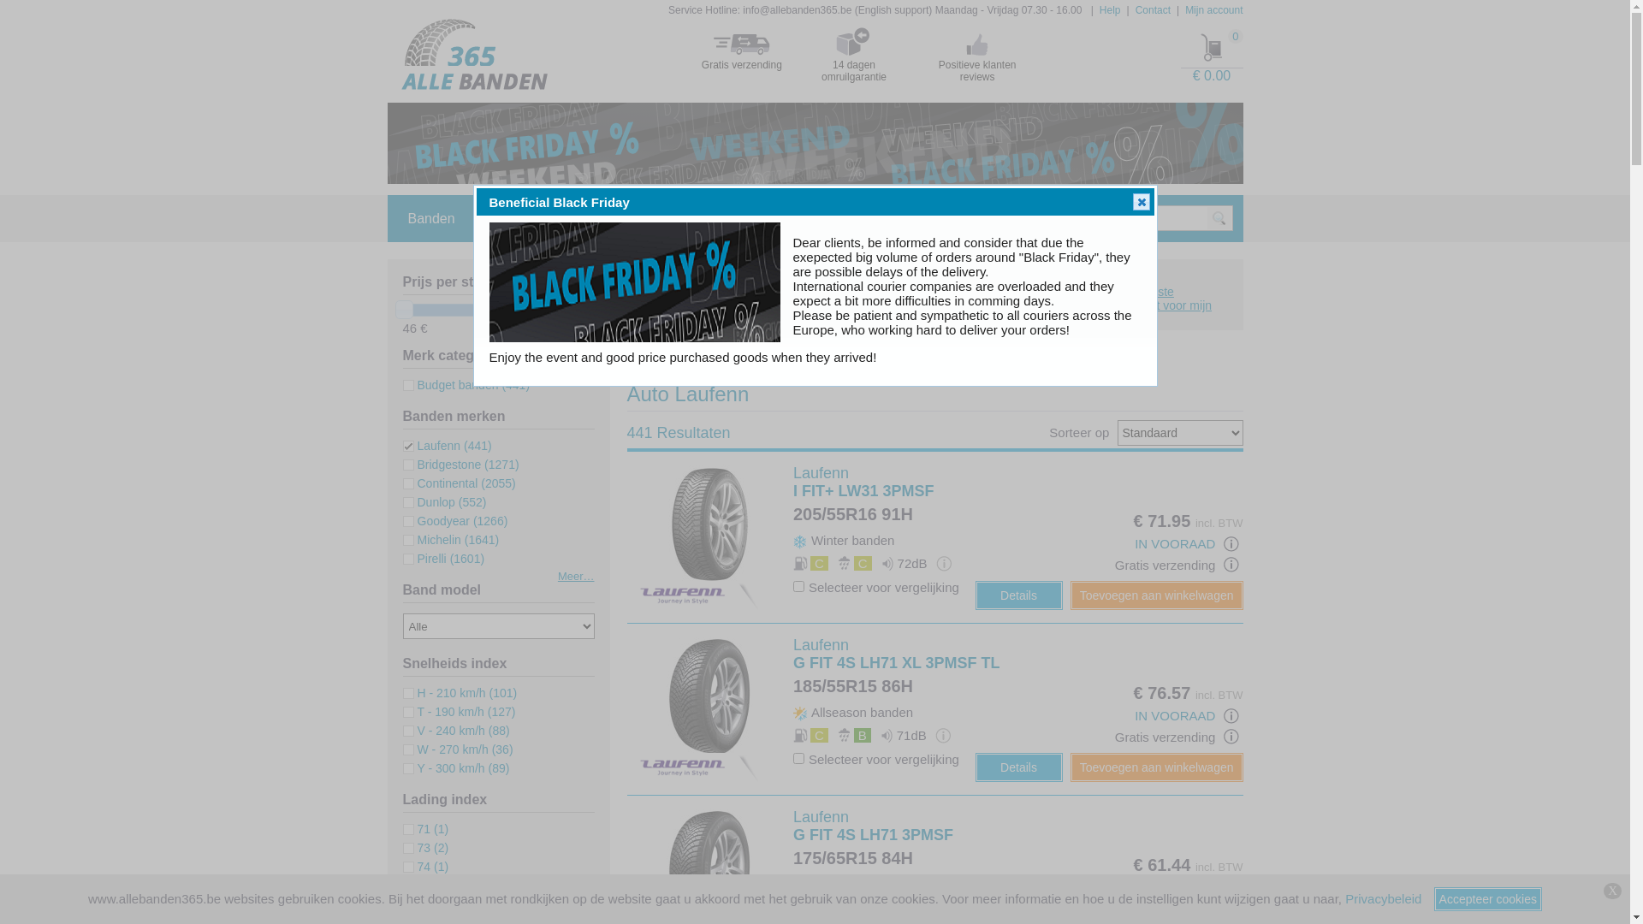 This screenshot has height=924, width=1643. What do you see at coordinates (431, 219) in the screenshot?
I see `Banden` at bounding box center [431, 219].